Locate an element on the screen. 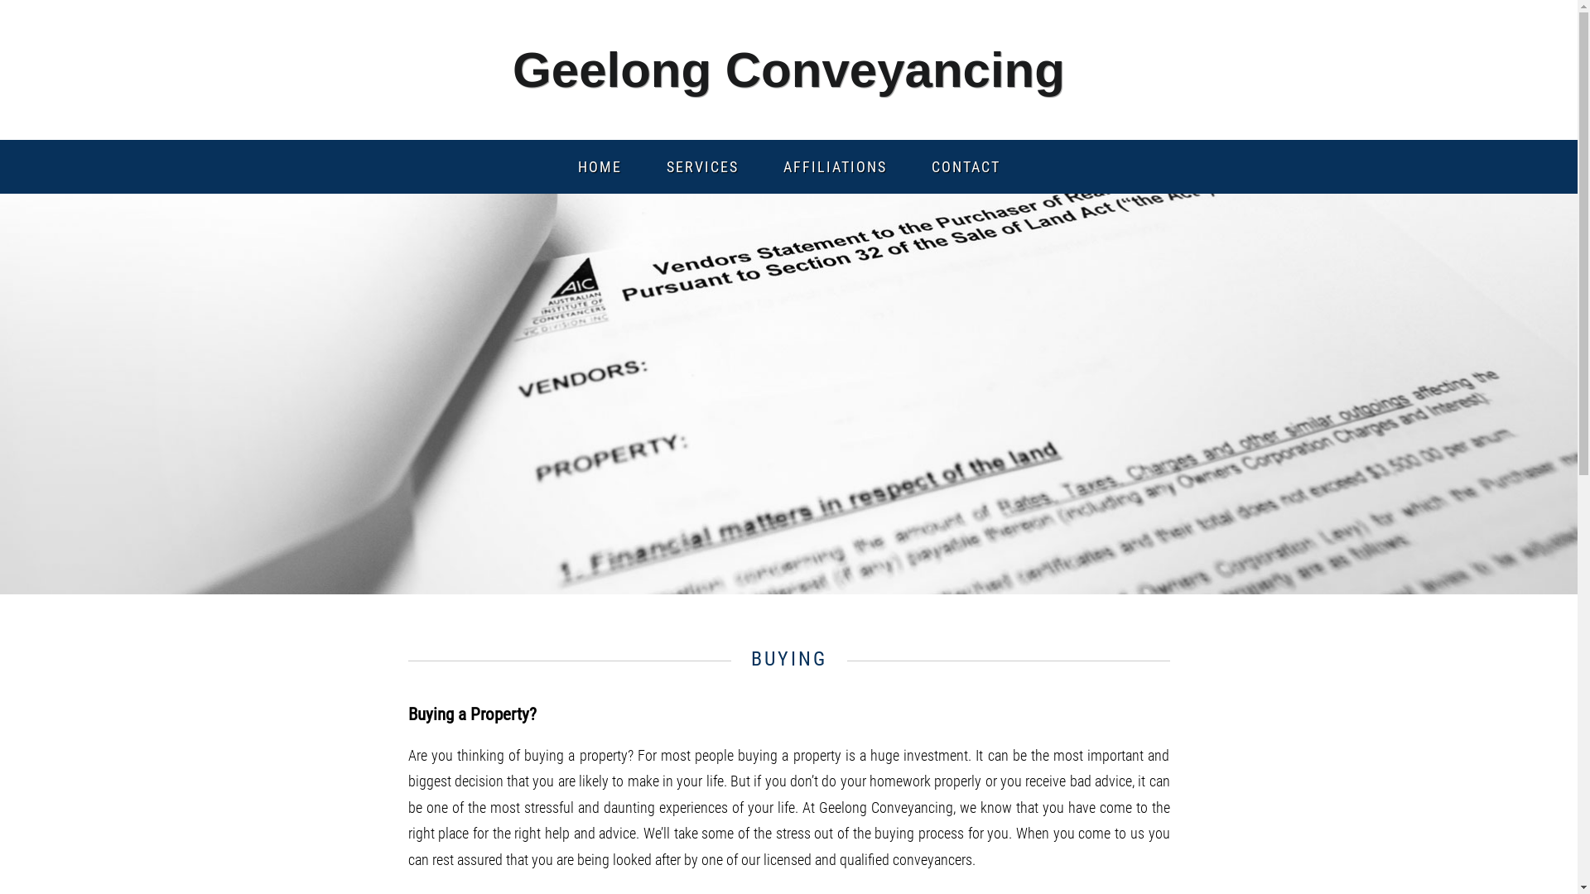  HOME is located at coordinates (600, 167).